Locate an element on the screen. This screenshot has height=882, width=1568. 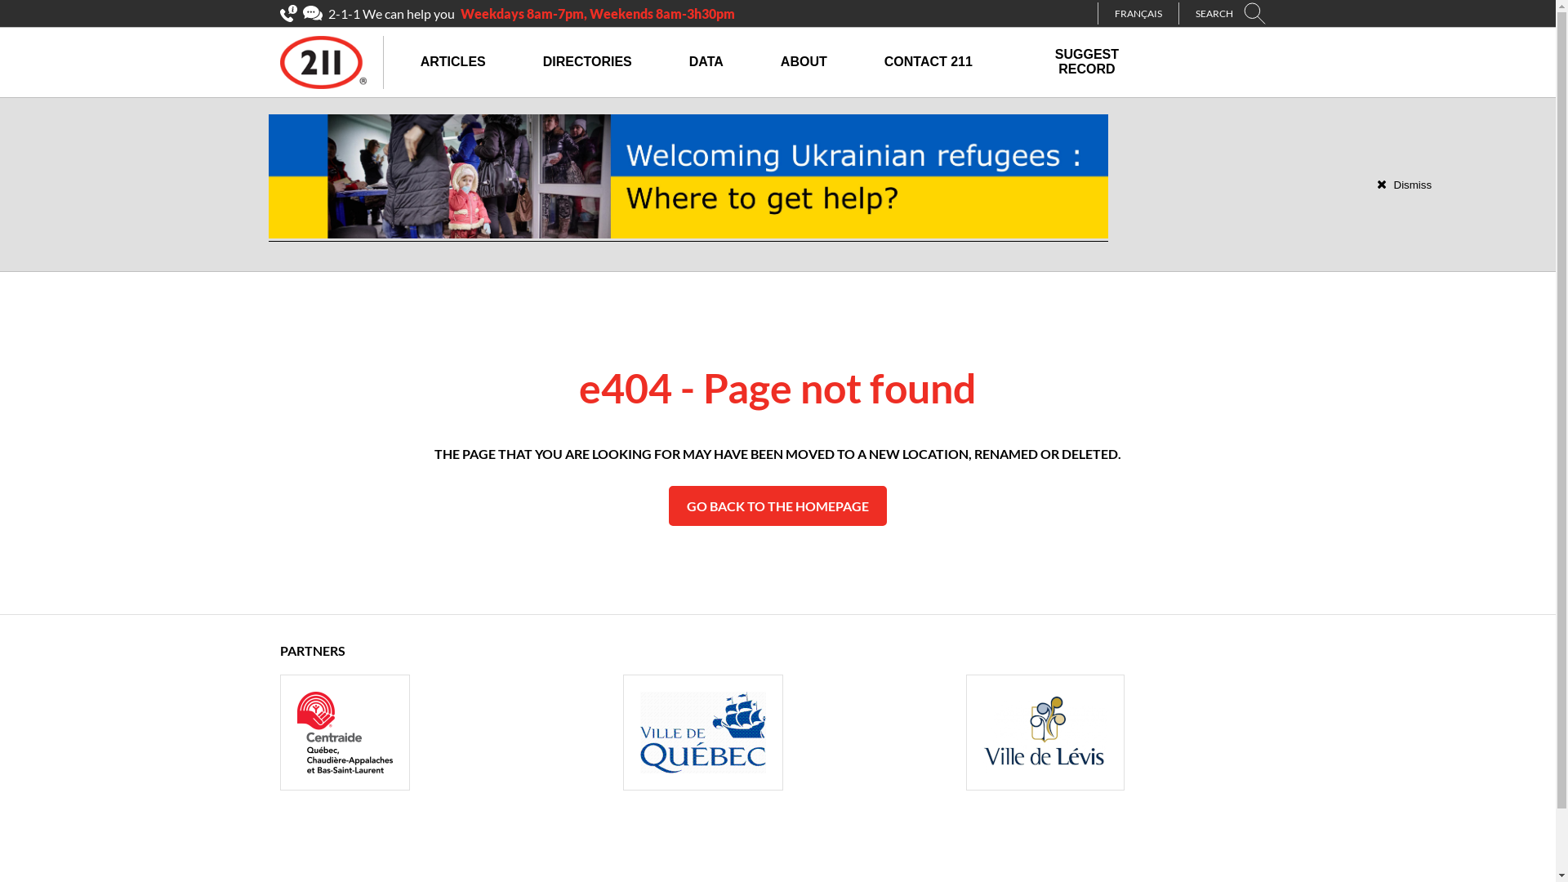
Dismiss is located at coordinates (1405, 185).